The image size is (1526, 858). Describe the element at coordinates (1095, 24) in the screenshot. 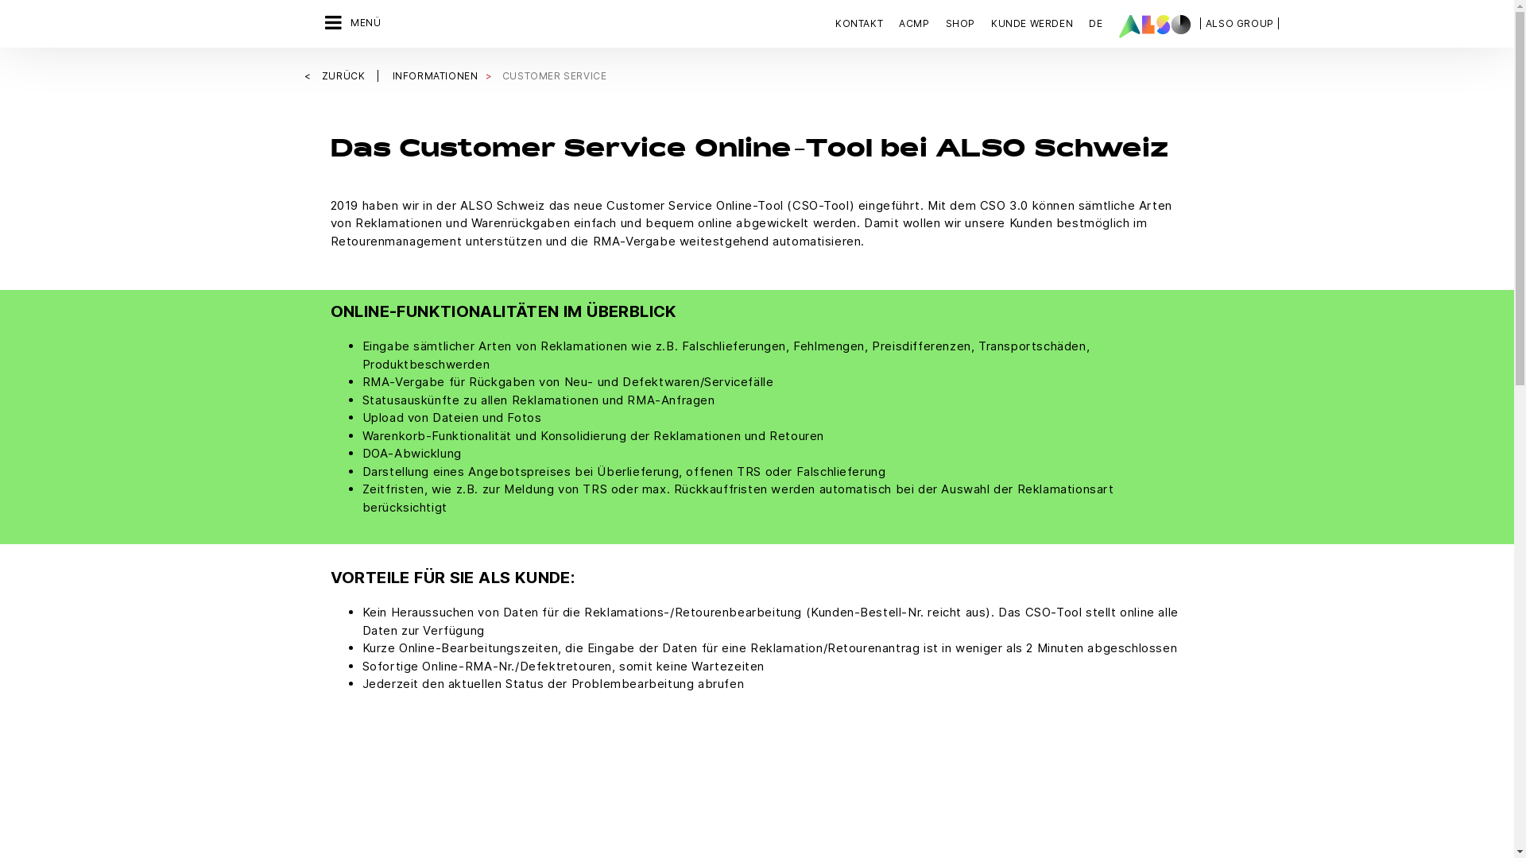

I see `DE` at that location.